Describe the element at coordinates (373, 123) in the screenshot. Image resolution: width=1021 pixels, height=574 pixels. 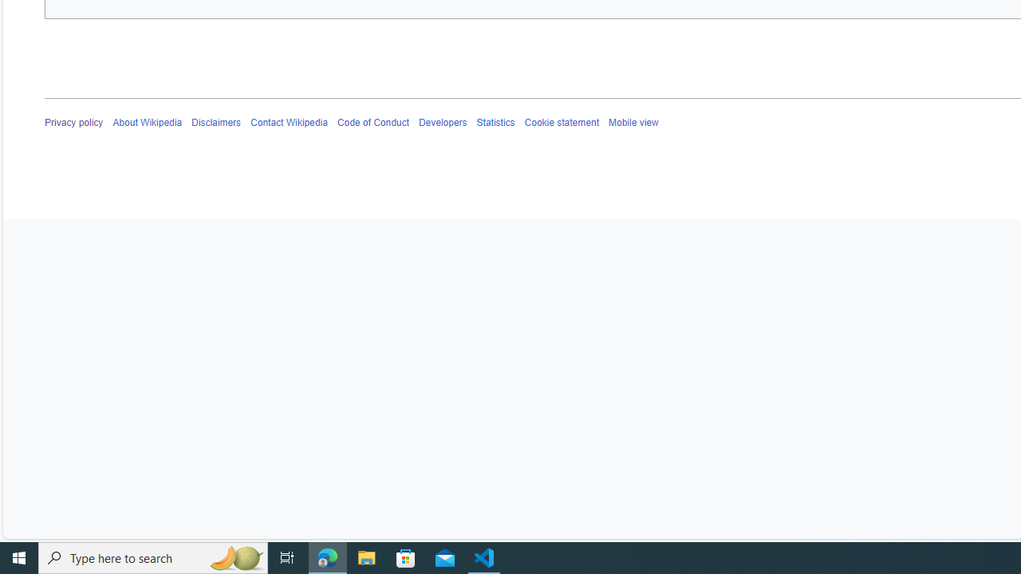
I see `Code of Conduct` at that location.